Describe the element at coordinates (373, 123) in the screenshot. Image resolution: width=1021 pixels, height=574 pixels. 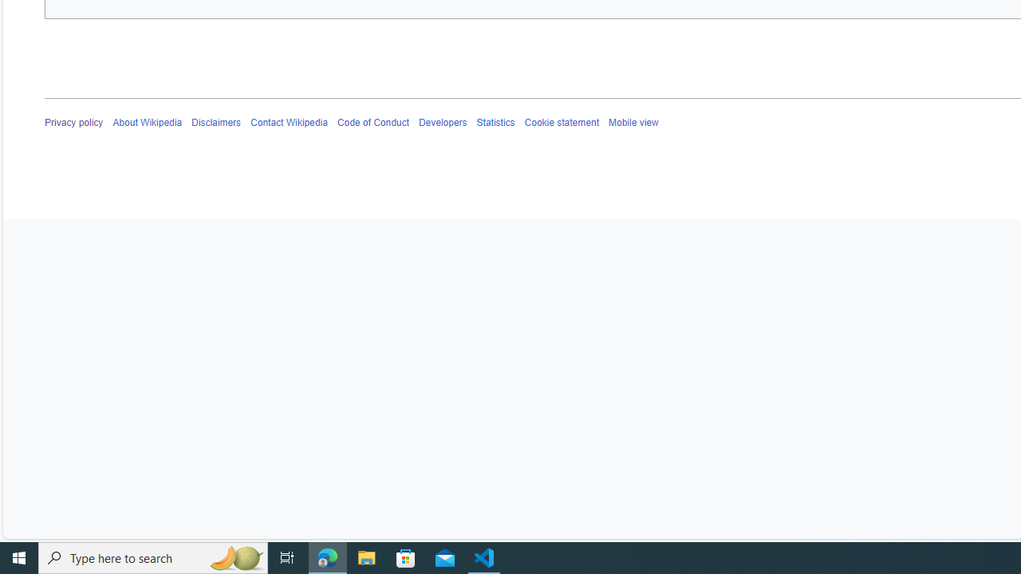
I see `Code of Conduct` at that location.